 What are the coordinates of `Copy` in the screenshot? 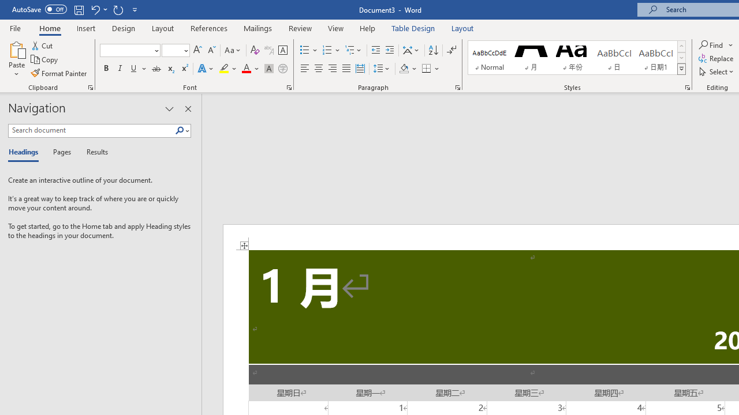 It's located at (45, 60).